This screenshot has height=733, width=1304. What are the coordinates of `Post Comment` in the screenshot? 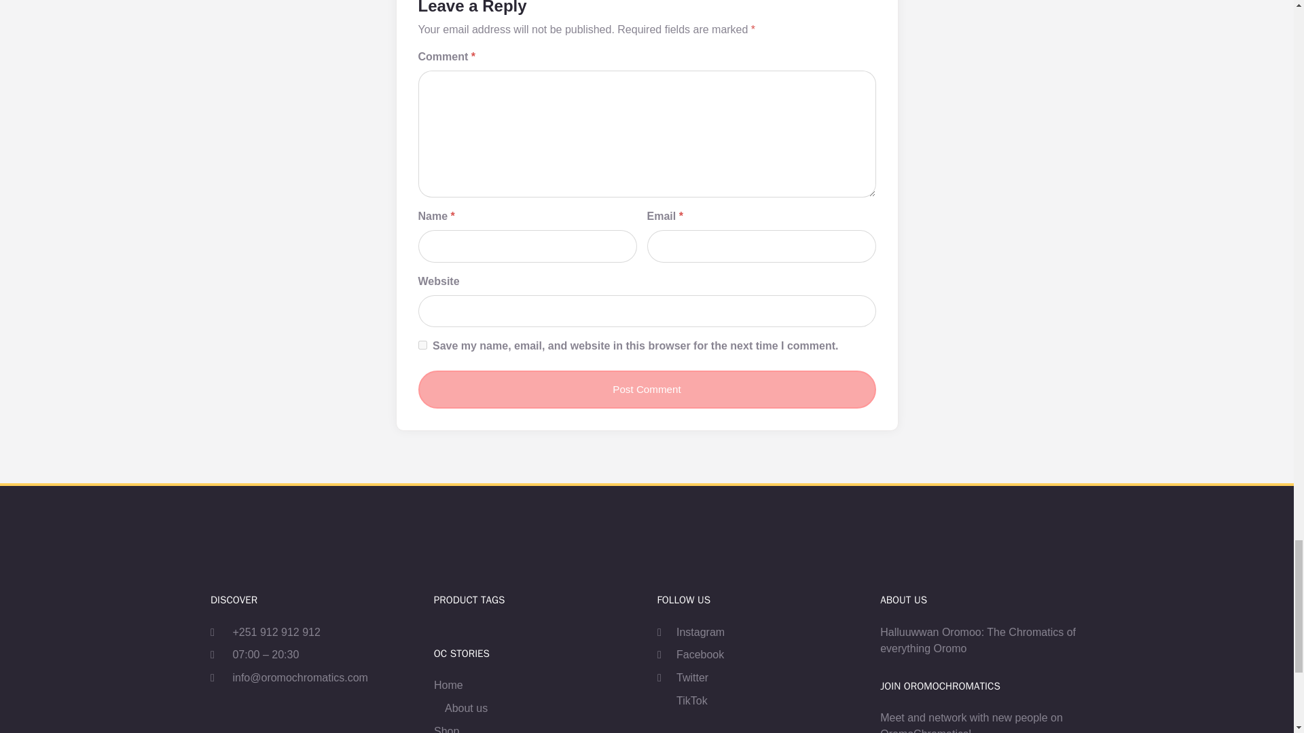 It's located at (647, 390).